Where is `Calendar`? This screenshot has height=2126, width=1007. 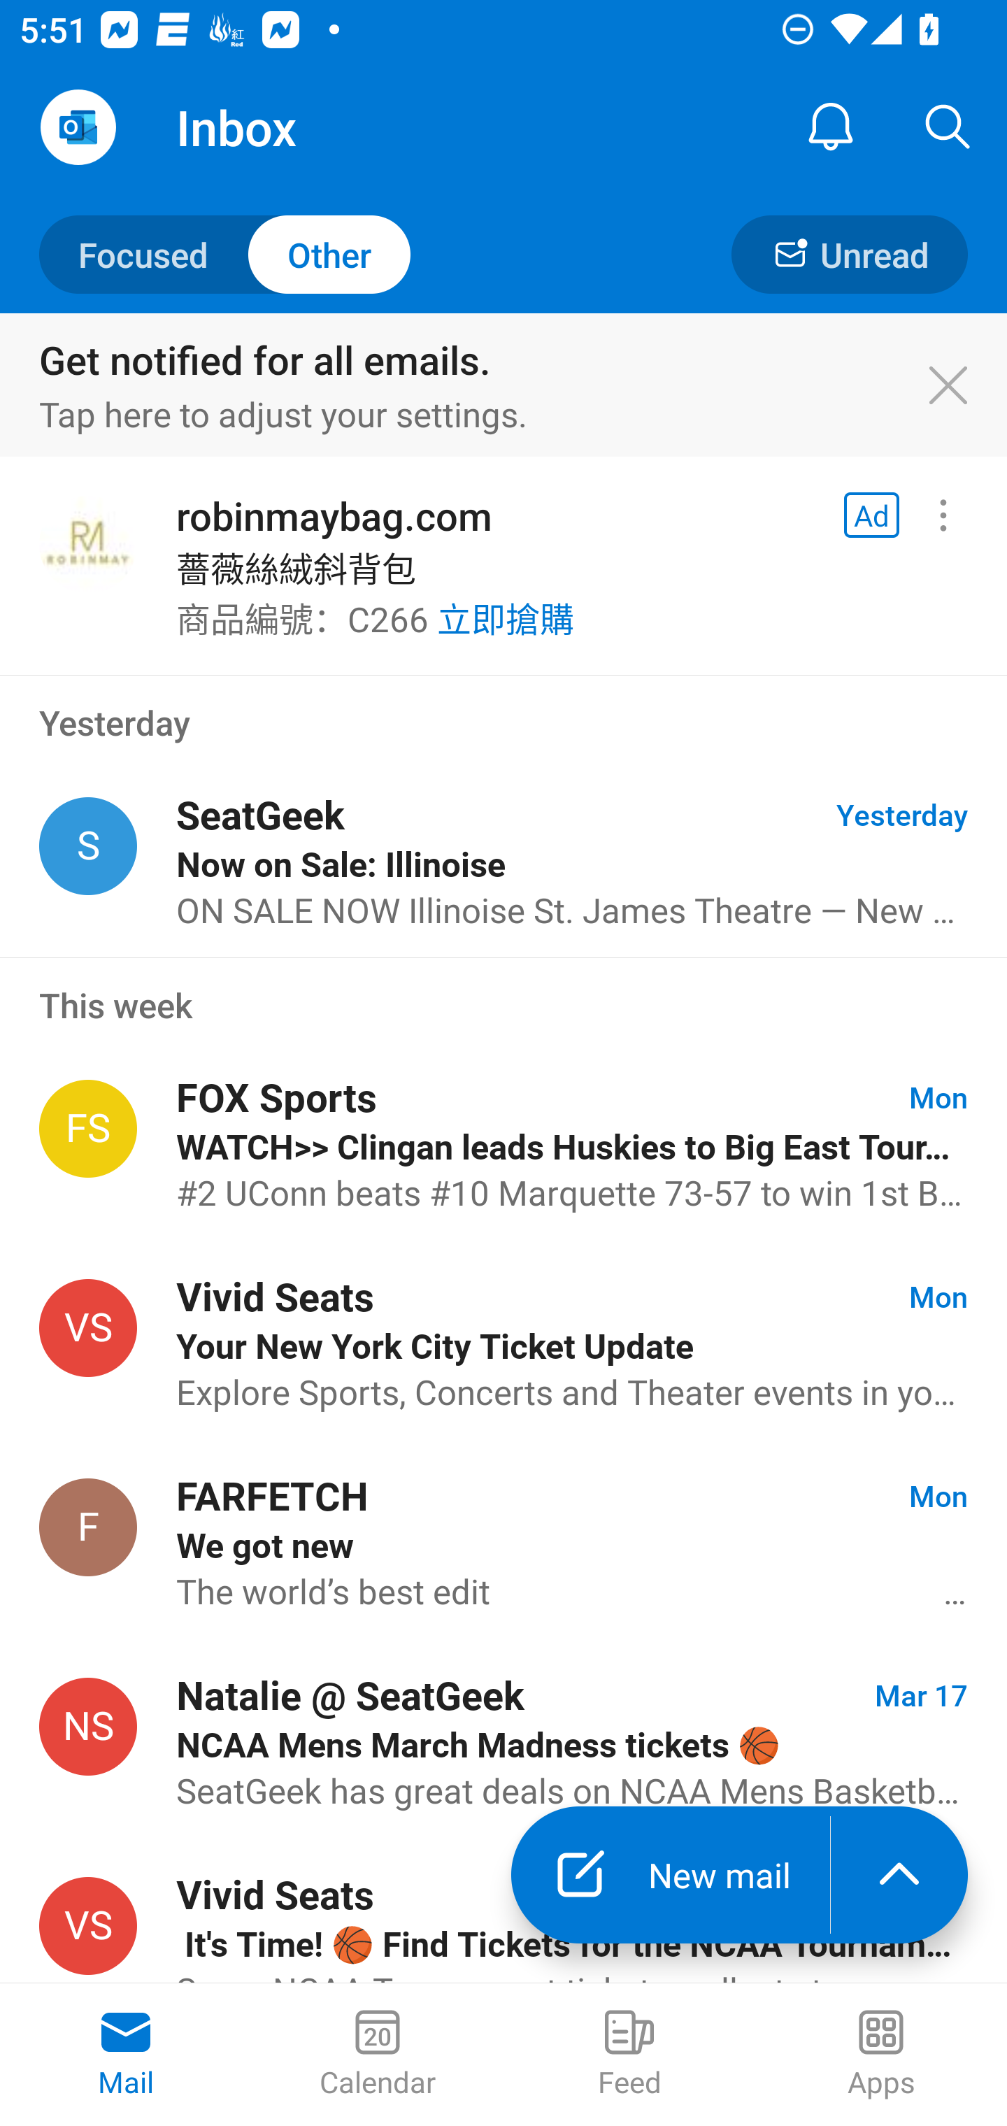
Calendar is located at coordinates (378, 2055).